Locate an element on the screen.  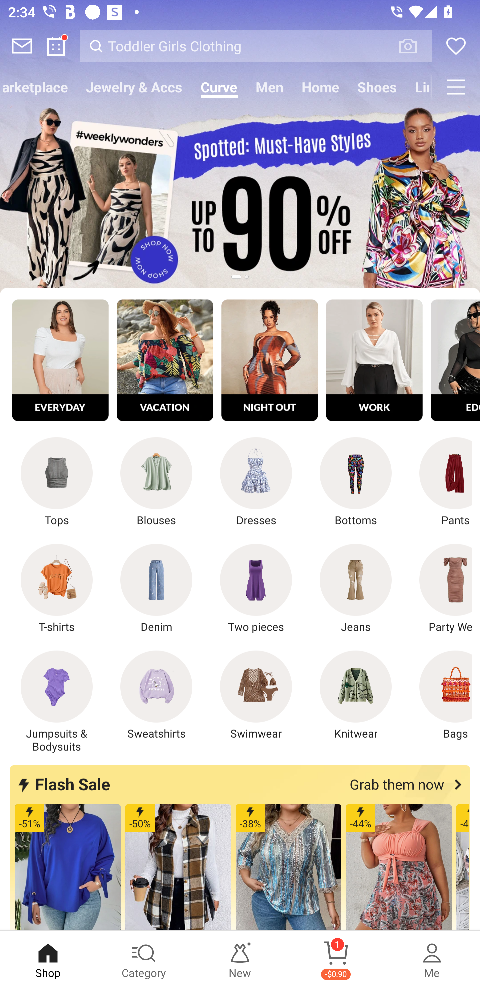
Cart 1 -$0.90 is located at coordinates (336, 959).